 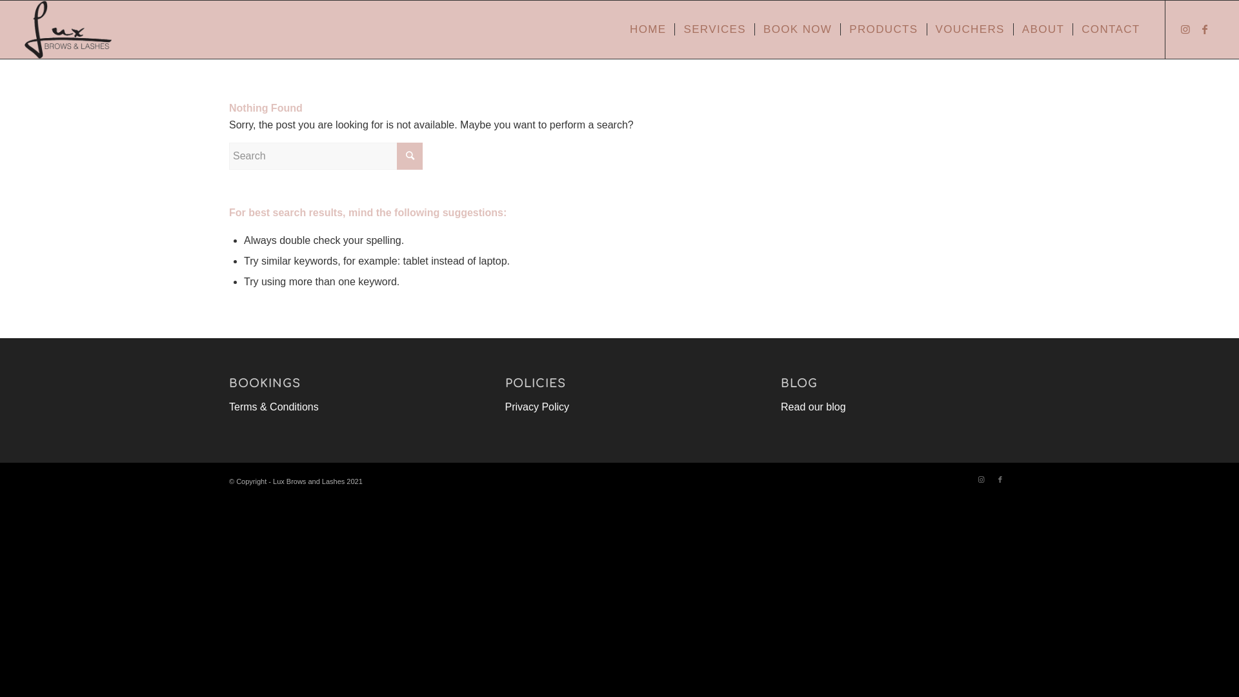 What do you see at coordinates (798, 30) in the screenshot?
I see `BOOK NOW` at bounding box center [798, 30].